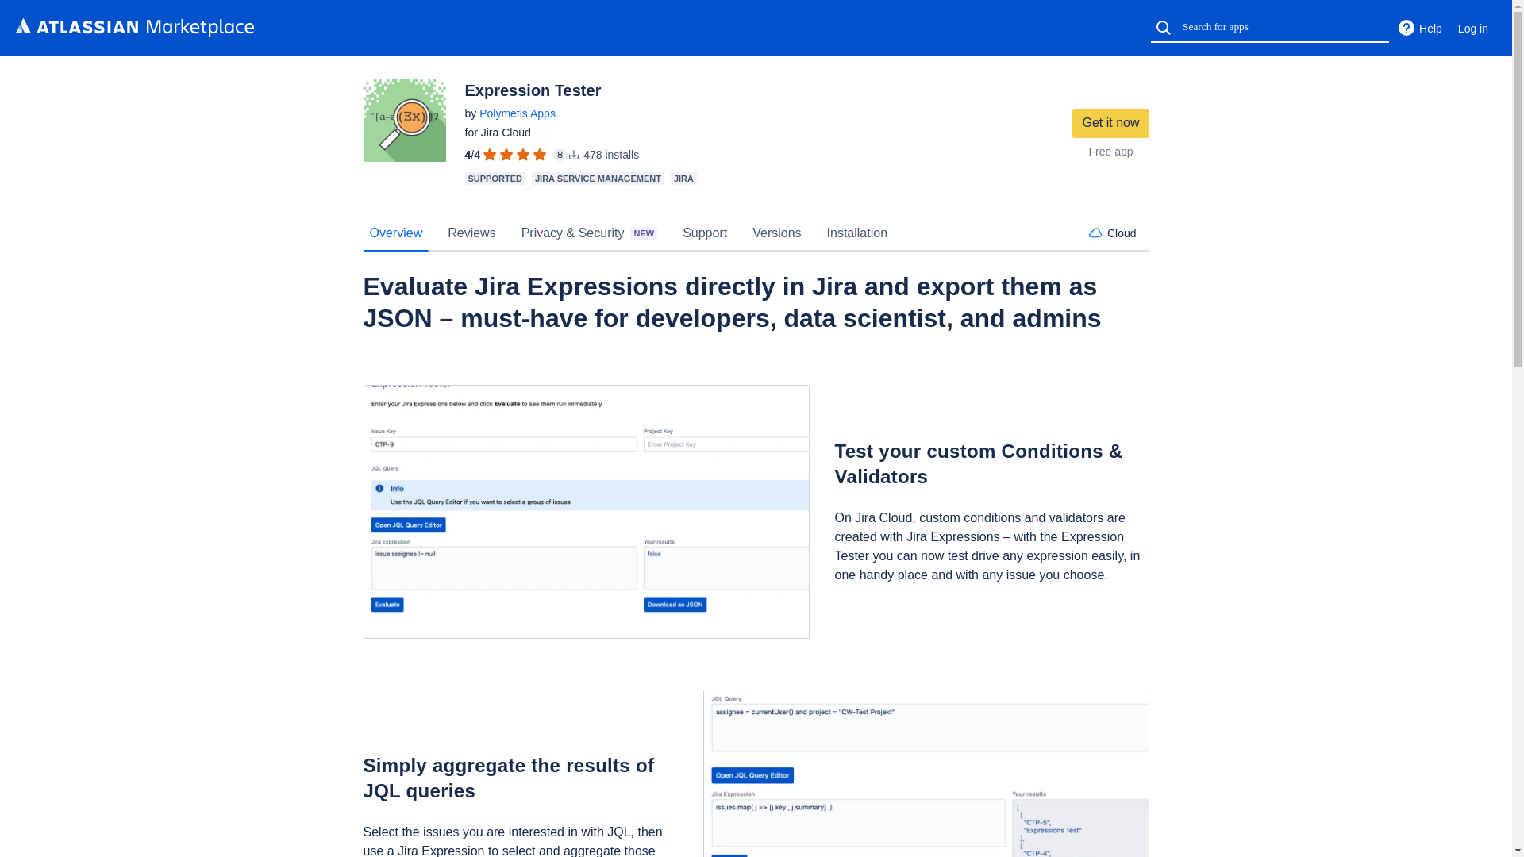 The image size is (1524, 857). Describe the element at coordinates (518, 113) in the screenshot. I see `Polymetis Apps` at that location.